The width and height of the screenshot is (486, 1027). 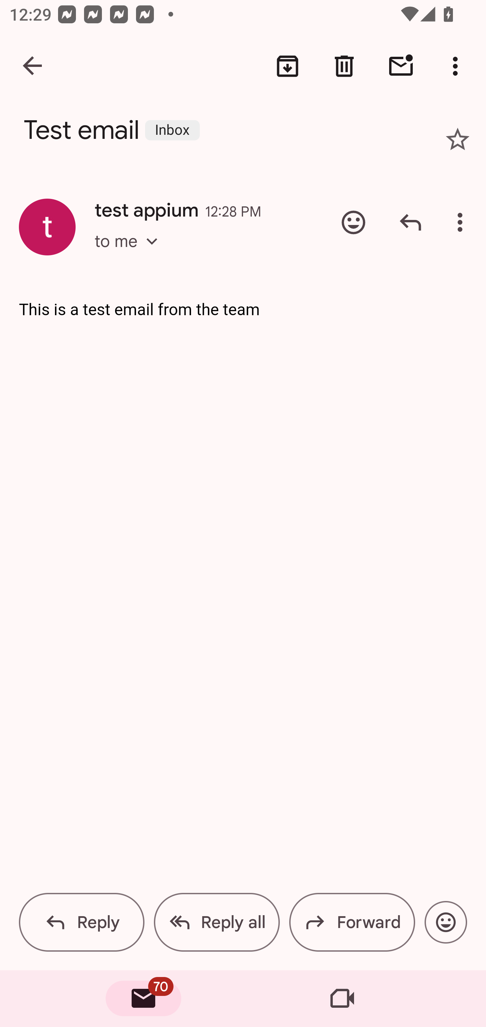 I want to click on Delete, so click(x=344, y=66).